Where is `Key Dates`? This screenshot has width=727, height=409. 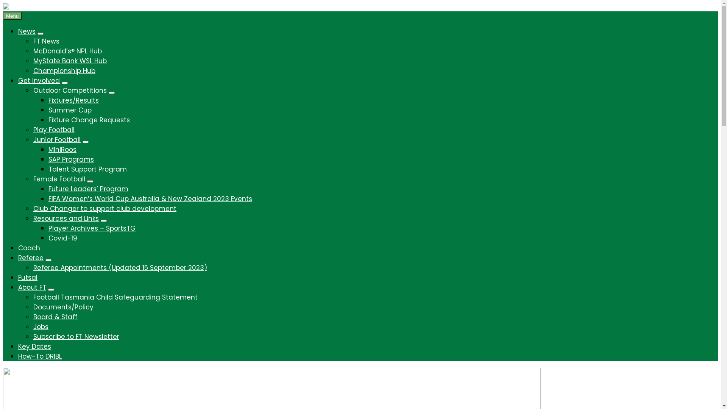 Key Dates is located at coordinates (35, 347).